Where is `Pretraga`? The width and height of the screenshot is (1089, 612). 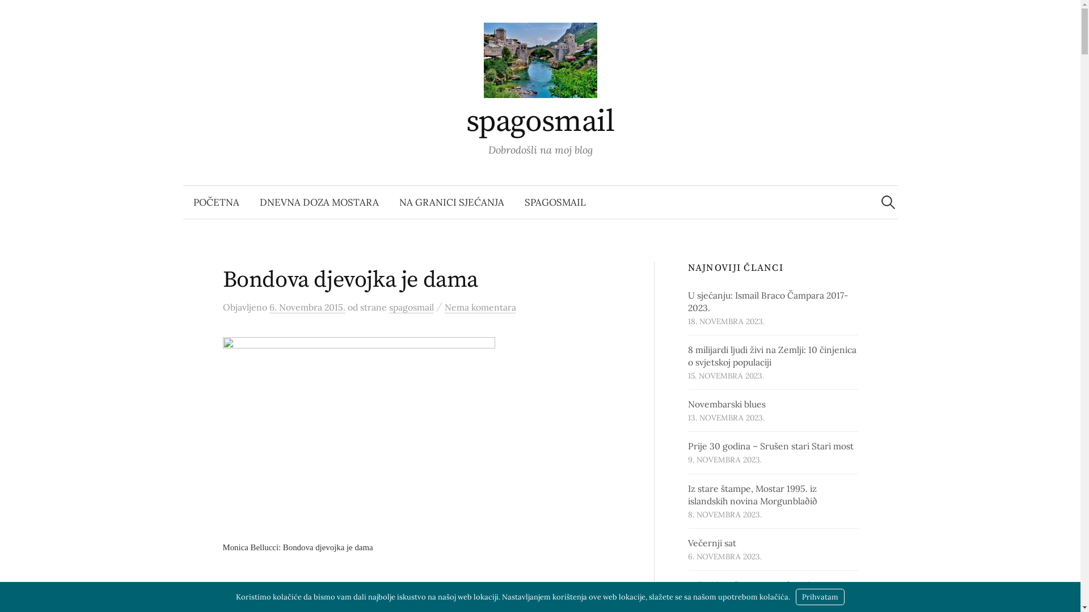
Pretraga is located at coordinates (35, 14).